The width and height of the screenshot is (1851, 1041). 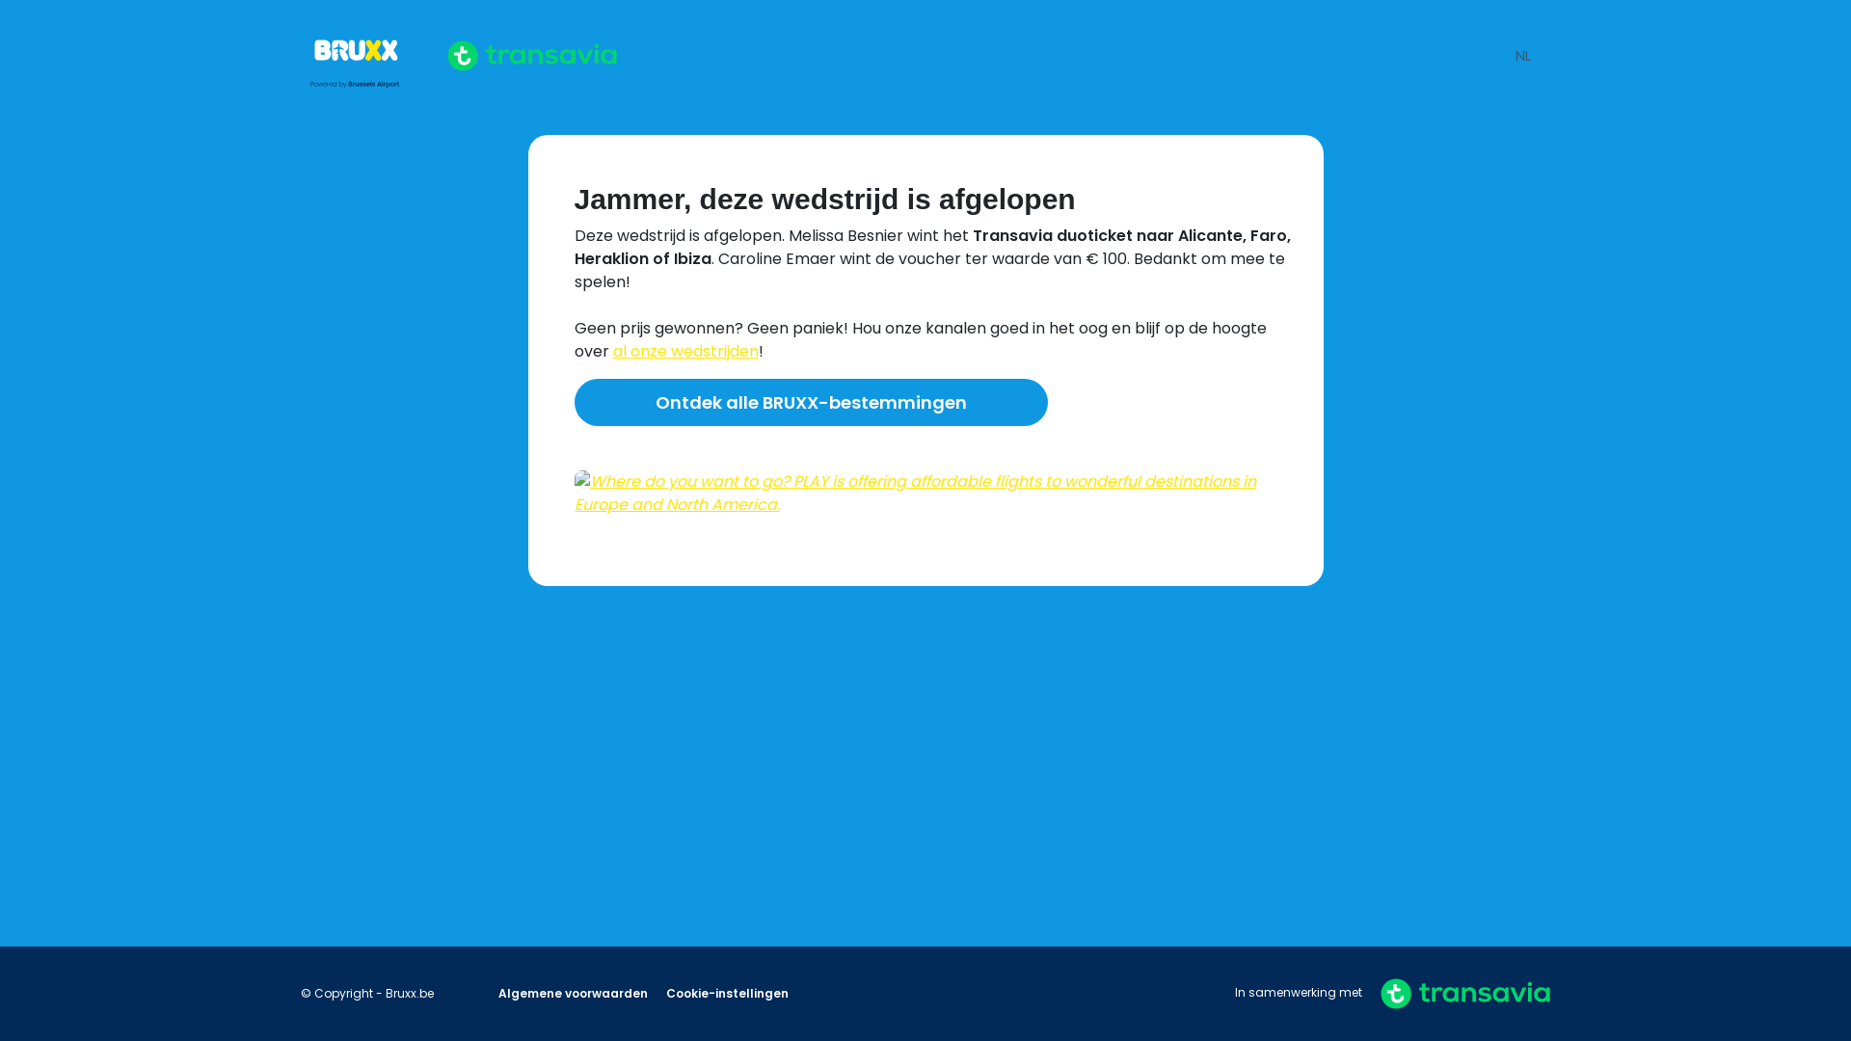 What do you see at coordinates (1531, 56) in the screenshot?
I see `NL` at bounding box center [1531, 56].